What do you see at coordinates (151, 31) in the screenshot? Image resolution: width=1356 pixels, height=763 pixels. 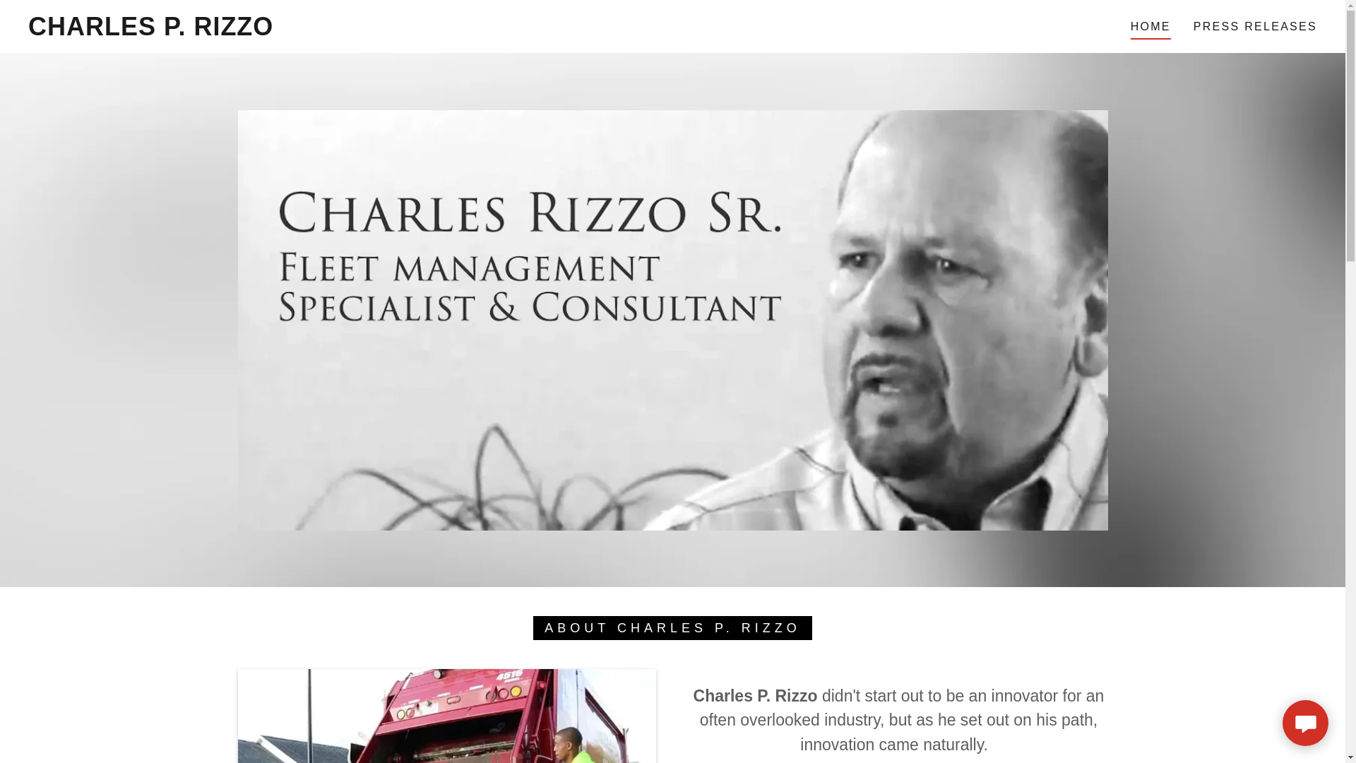 I see `CHARLES P. RIZZO` at bounding box center [151, 31].